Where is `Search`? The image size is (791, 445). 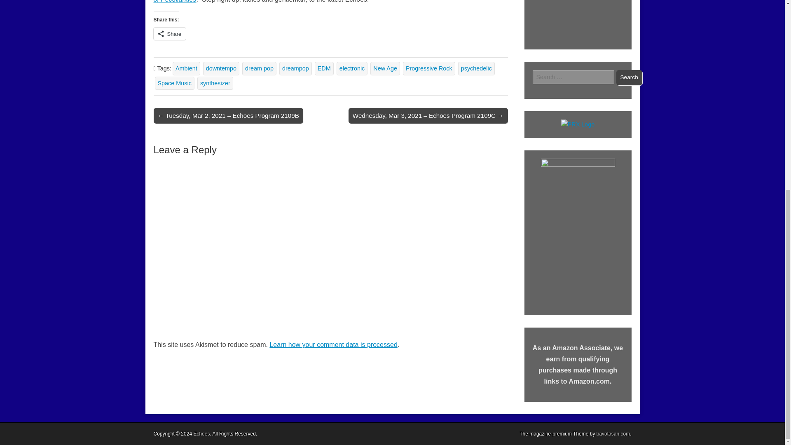
Search is located at coordinates (629, 77).